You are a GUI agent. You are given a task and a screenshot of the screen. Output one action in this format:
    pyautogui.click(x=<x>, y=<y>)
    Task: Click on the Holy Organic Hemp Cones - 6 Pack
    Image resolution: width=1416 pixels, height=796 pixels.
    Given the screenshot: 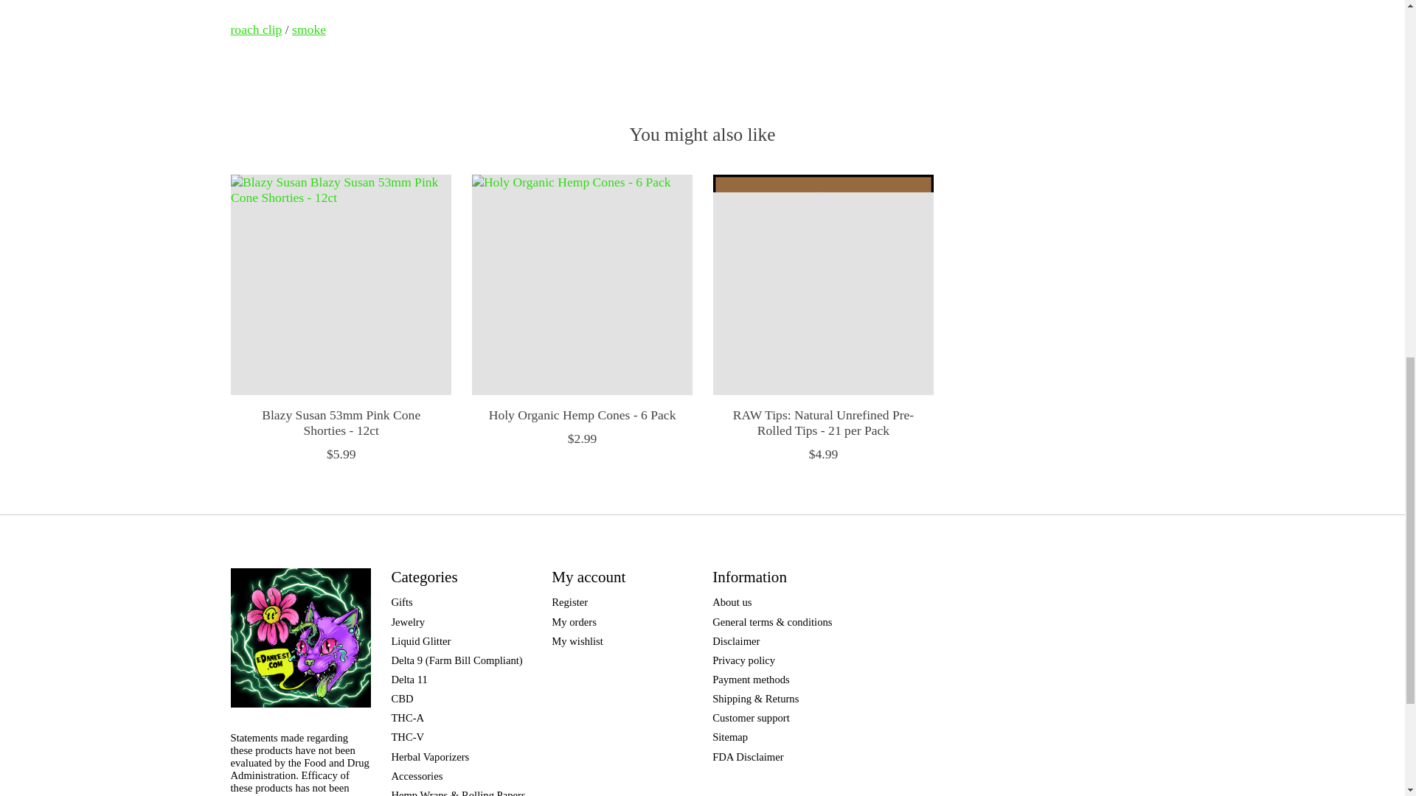 What is the action you would take?
    pyautogui.click(x=581, y=284)
    